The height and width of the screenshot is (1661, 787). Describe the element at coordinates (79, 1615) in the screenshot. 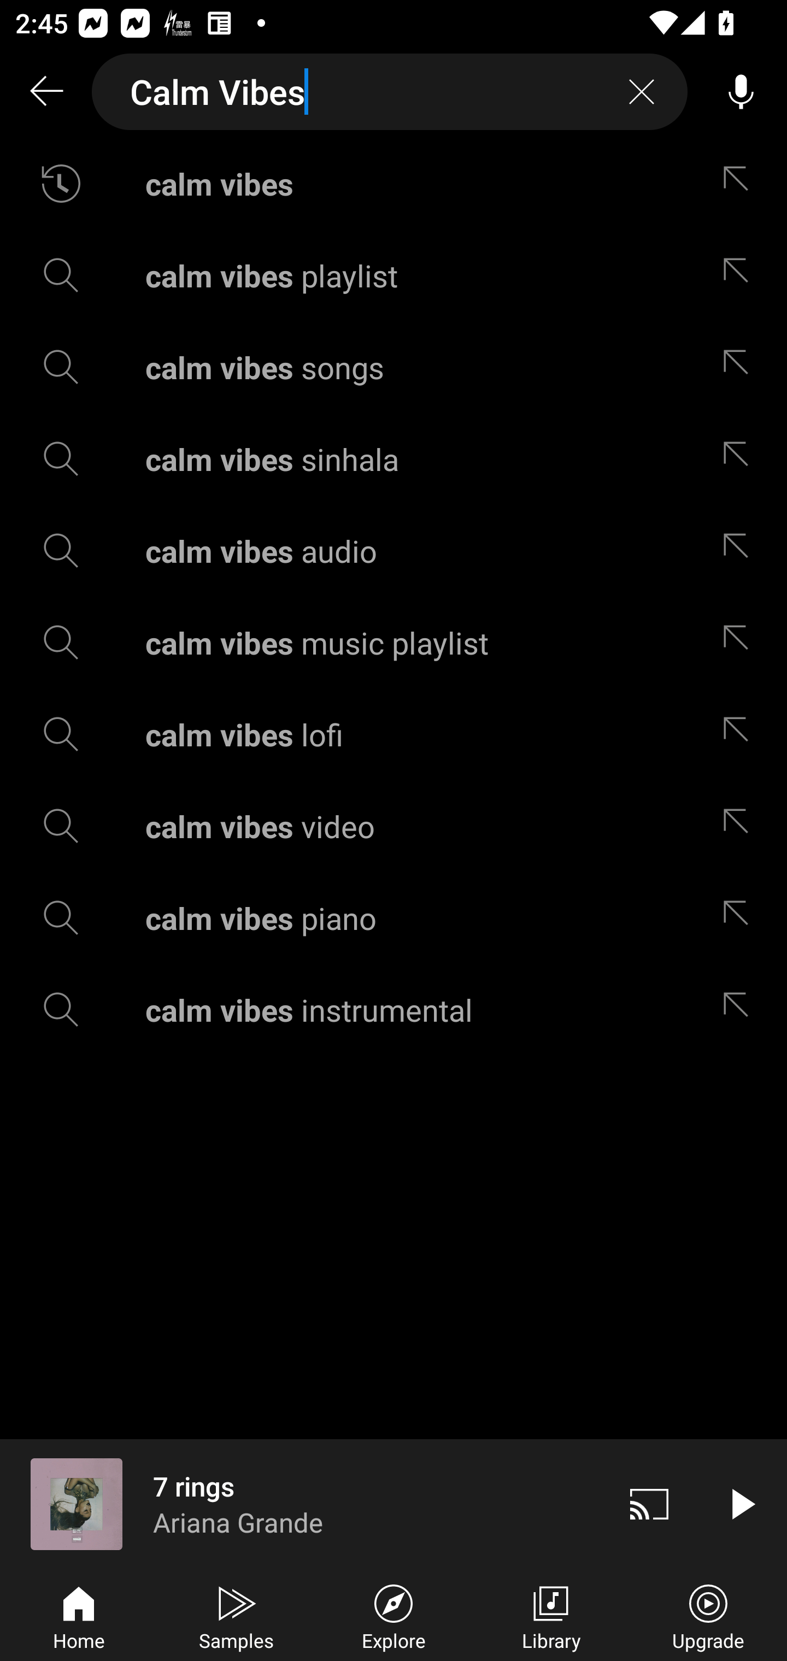

I see `Home` at that location.